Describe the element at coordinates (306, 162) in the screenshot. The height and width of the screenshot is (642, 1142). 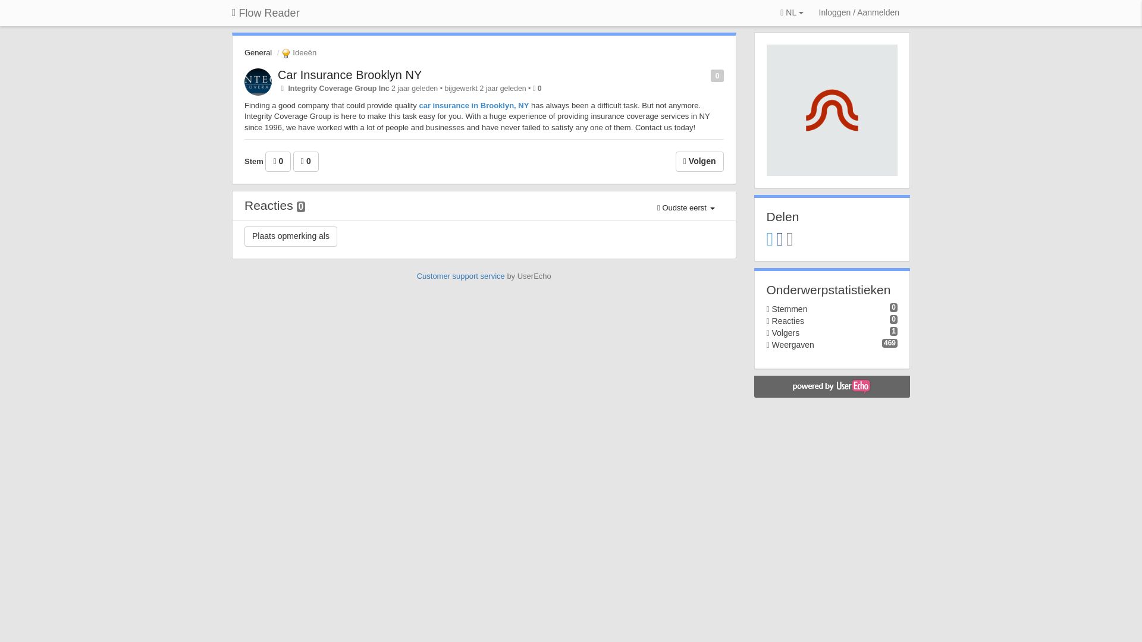
I see `0` at that location.